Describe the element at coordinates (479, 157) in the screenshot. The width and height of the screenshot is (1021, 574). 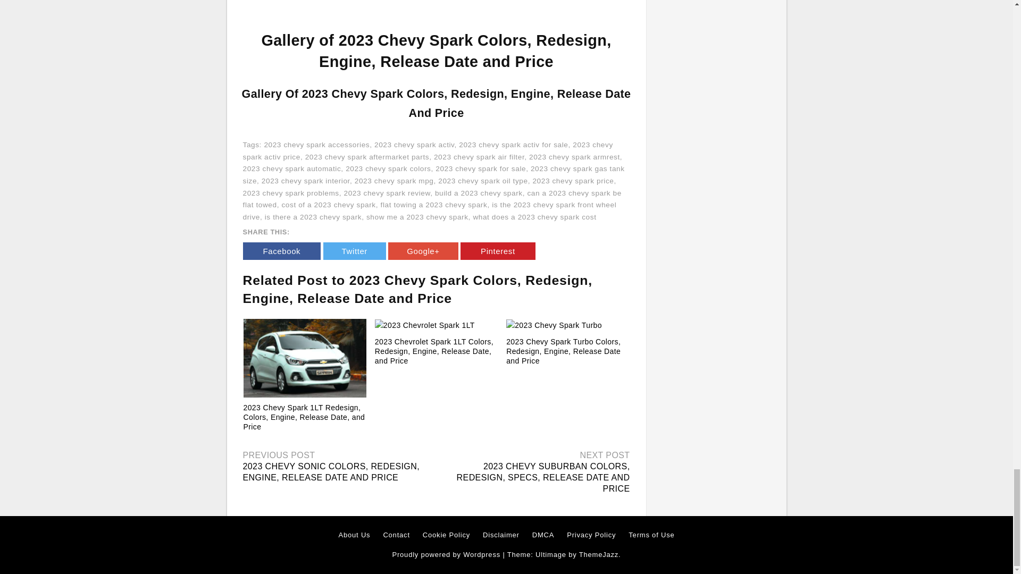
I see `2023 chevy spark air filter` at that location.